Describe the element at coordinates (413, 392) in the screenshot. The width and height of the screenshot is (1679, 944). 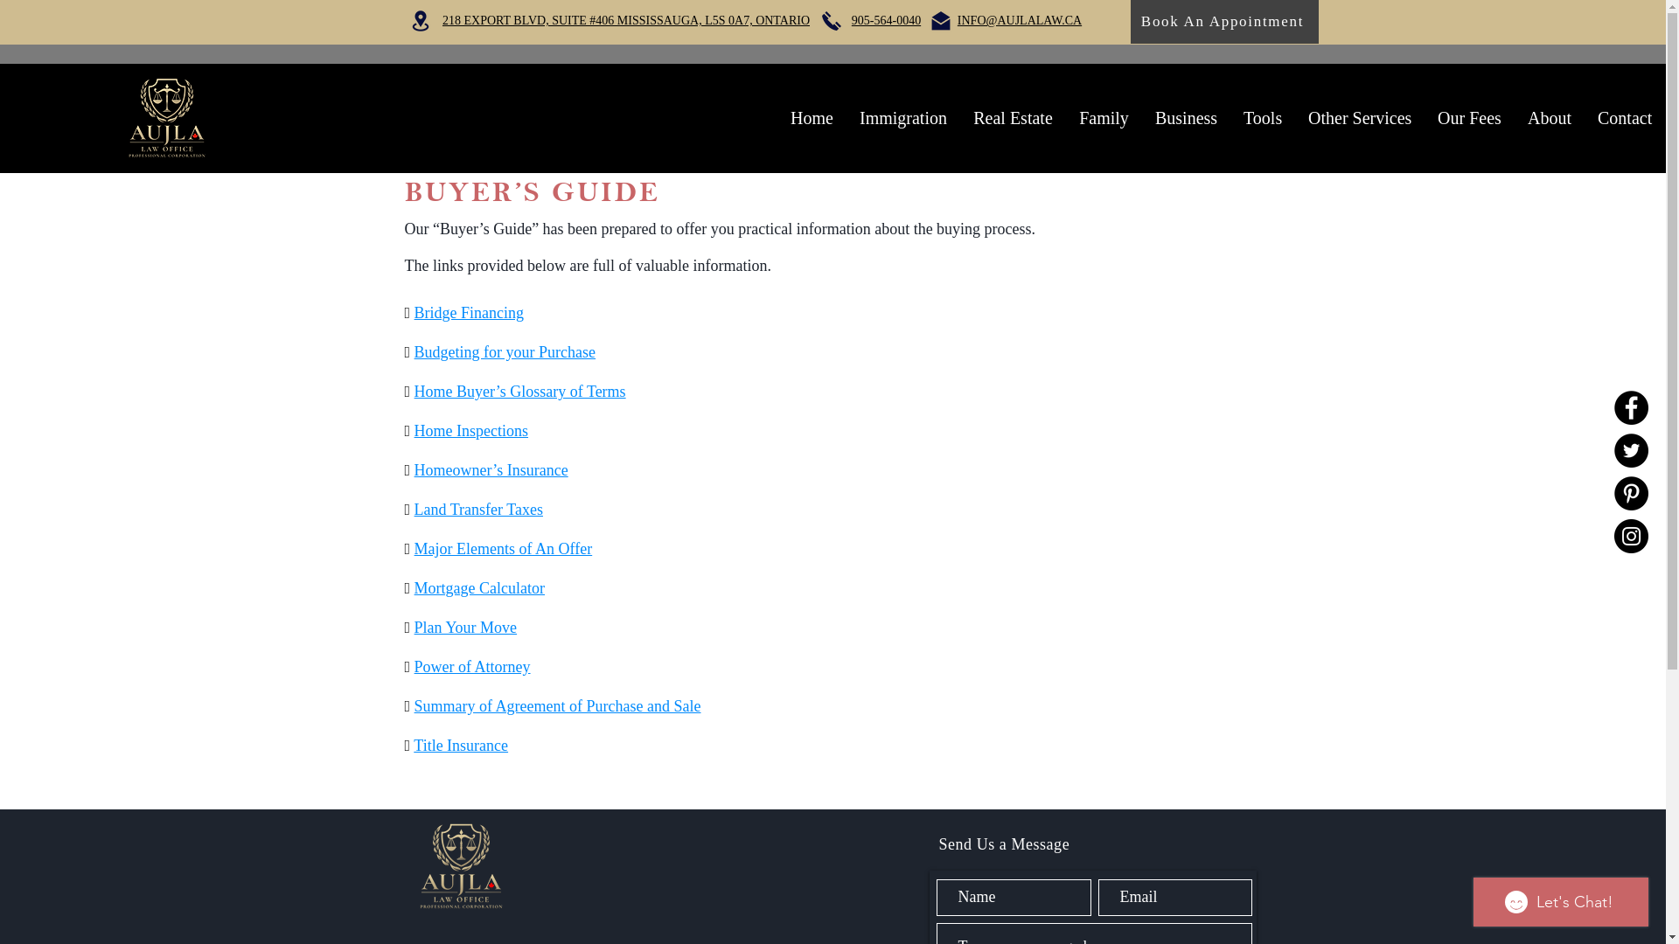
I see ` ` at that location.